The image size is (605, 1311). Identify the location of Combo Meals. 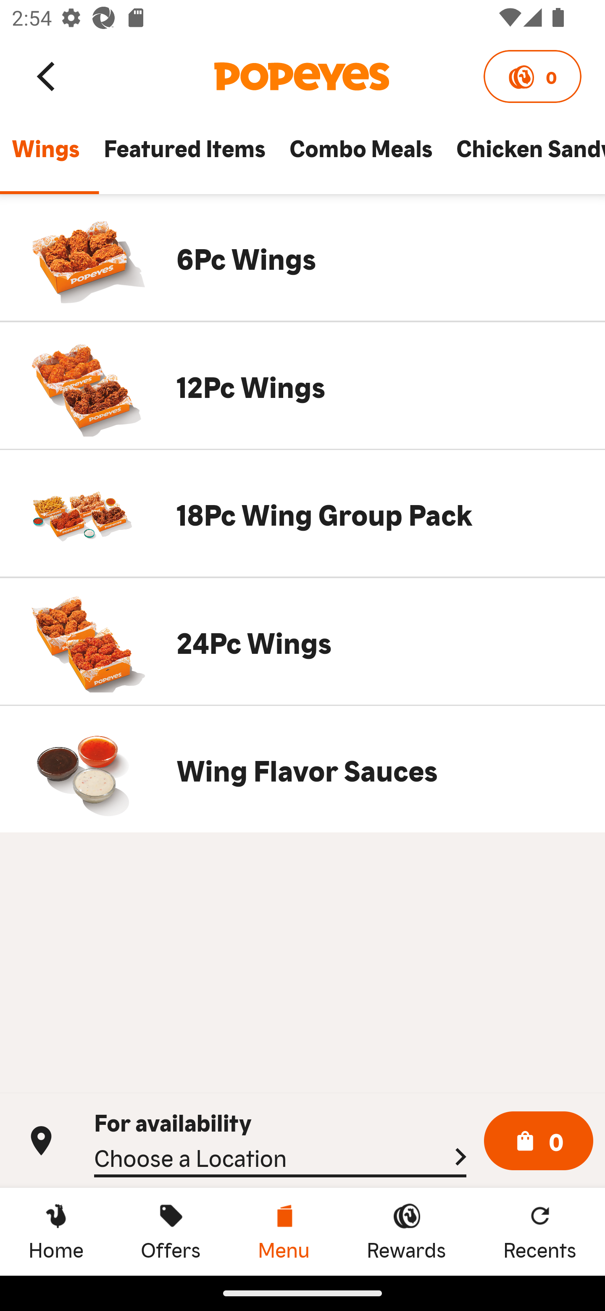
(360, 155).